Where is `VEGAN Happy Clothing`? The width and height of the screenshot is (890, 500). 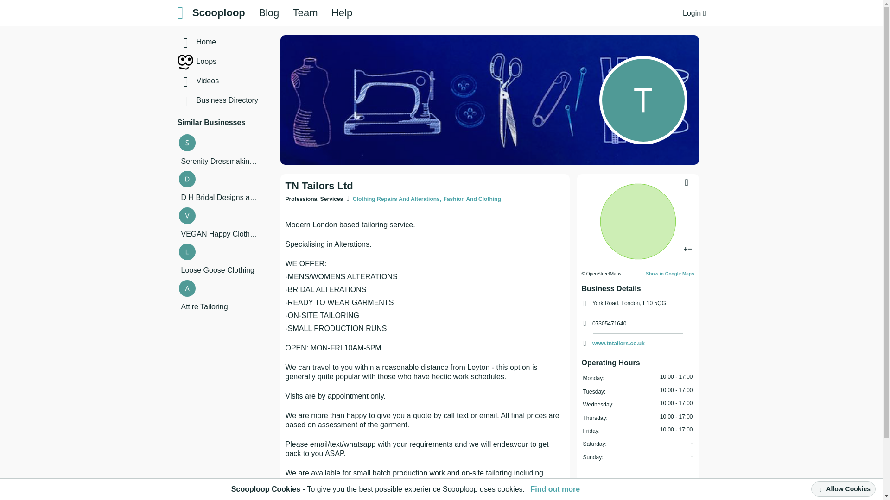 VEGAN Happy Clothing is located at coordinates (219, 234).